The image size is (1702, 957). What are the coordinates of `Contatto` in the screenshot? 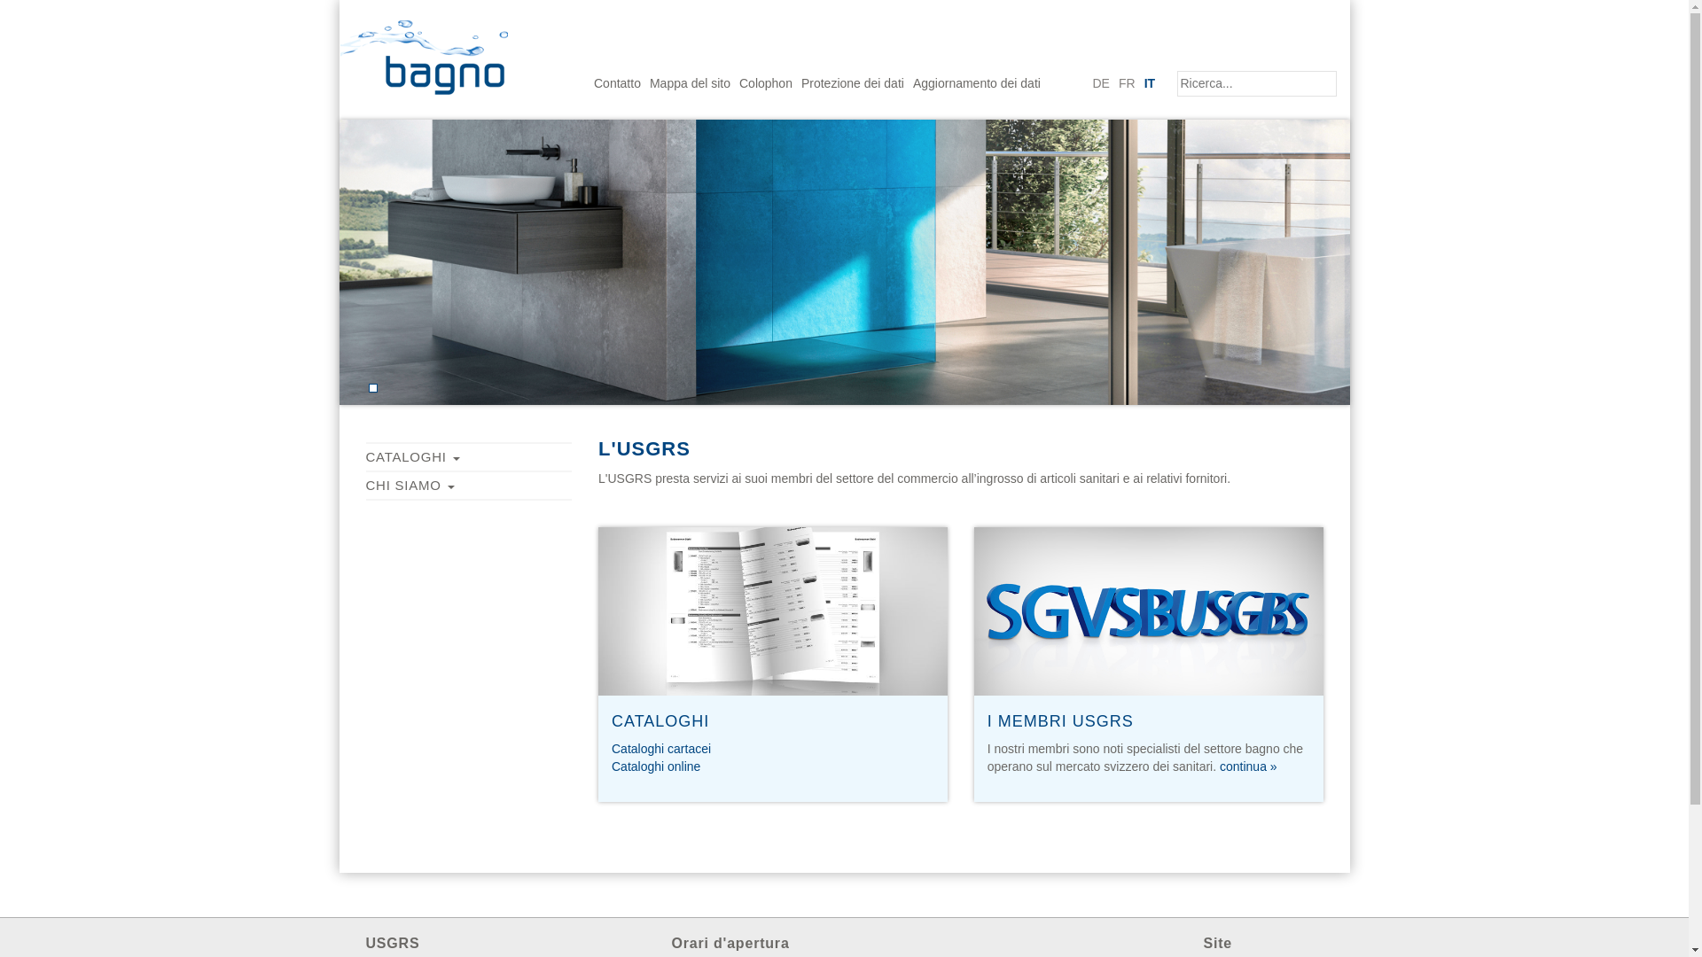 It's located at (617, 83).